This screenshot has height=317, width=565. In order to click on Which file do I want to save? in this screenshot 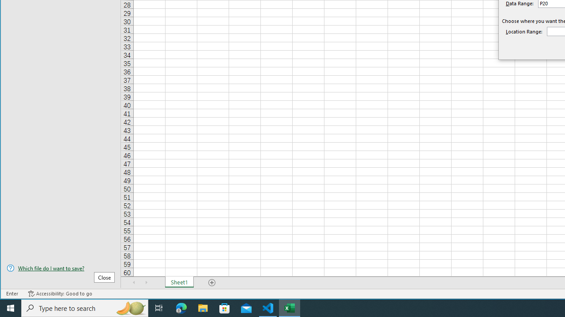, I will do `click(60, 268)`.